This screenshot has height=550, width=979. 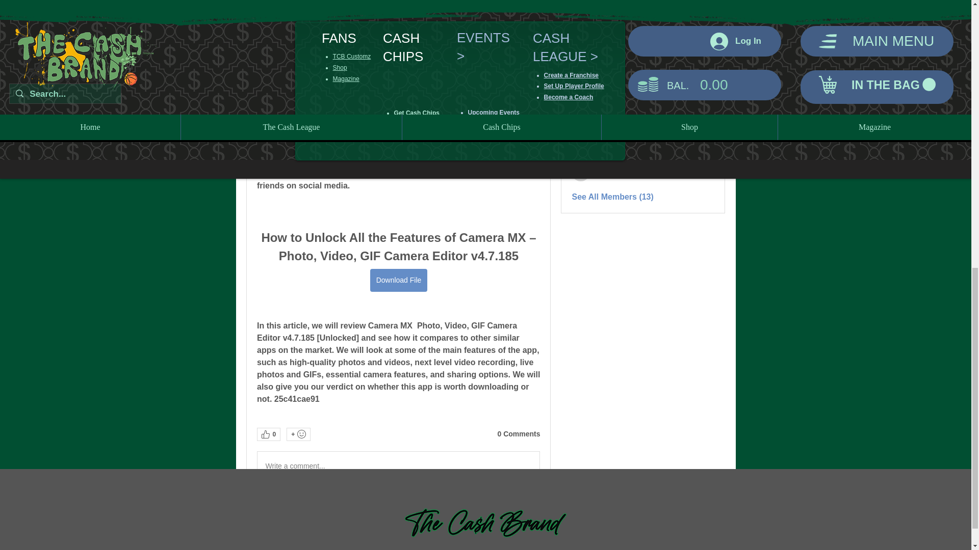 I want to click on Download File, so click(x=398, y=280).